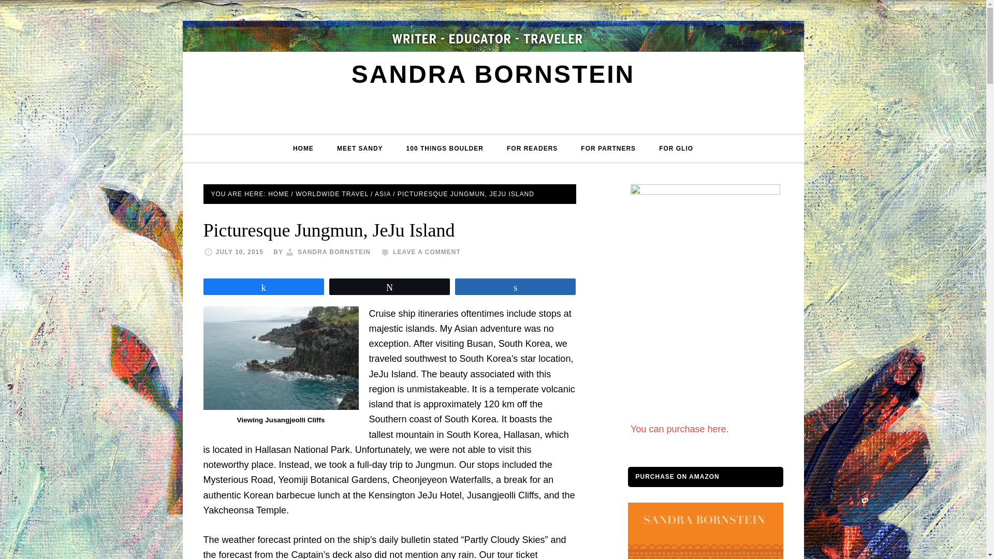 This screenshot has width=994, height=559. What do you see at coordinates (676, 149) in the screenshot?
I see `FOR GLIO` at bounding box center [676, 149].